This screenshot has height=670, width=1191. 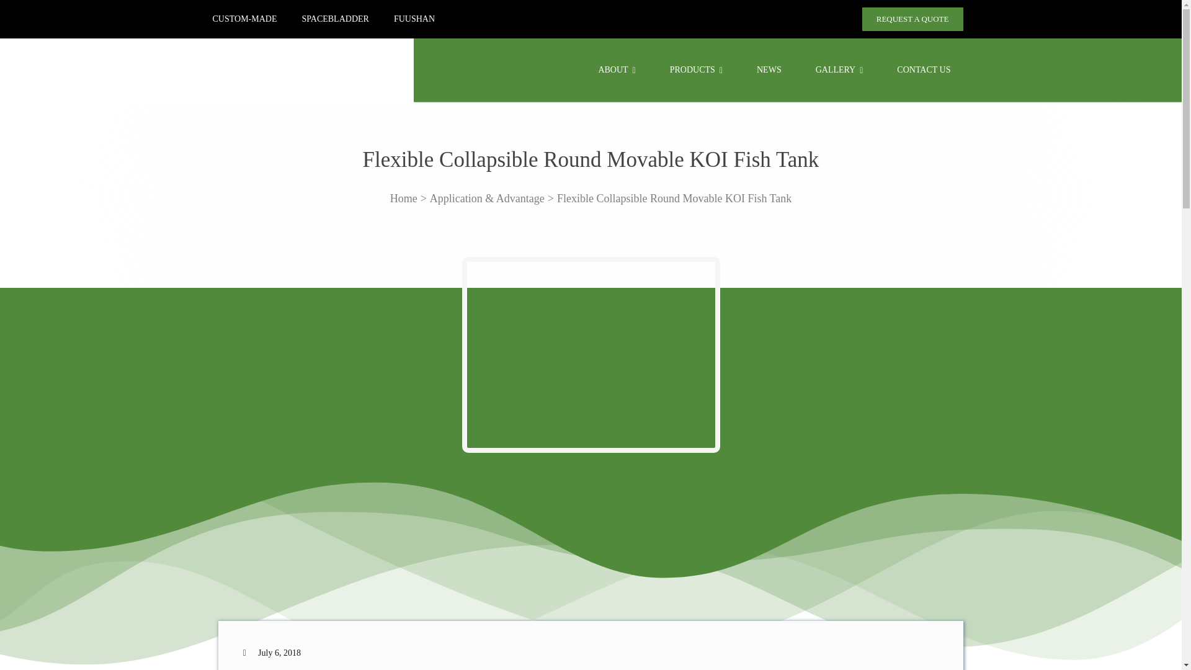 I want to click on NEWS, so click(x=769, y=69).